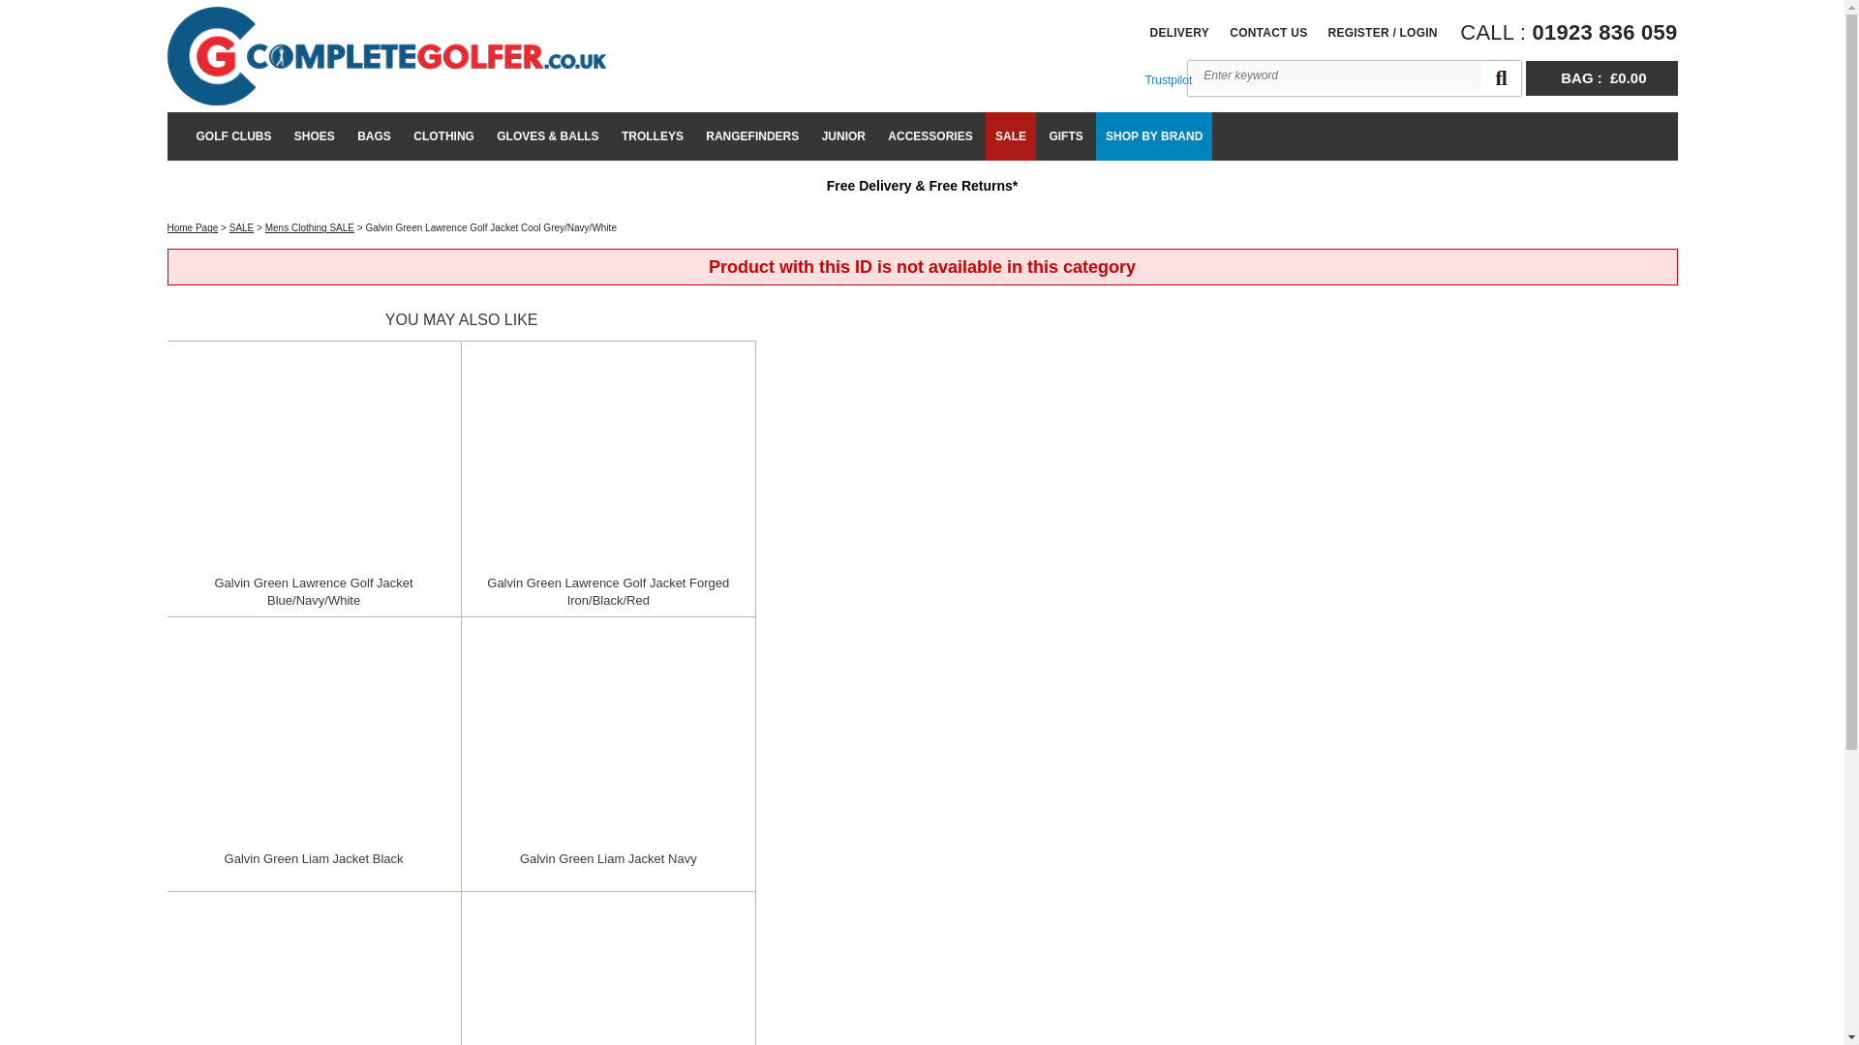  I want to click on DELIVERY, so click(1179, 33).